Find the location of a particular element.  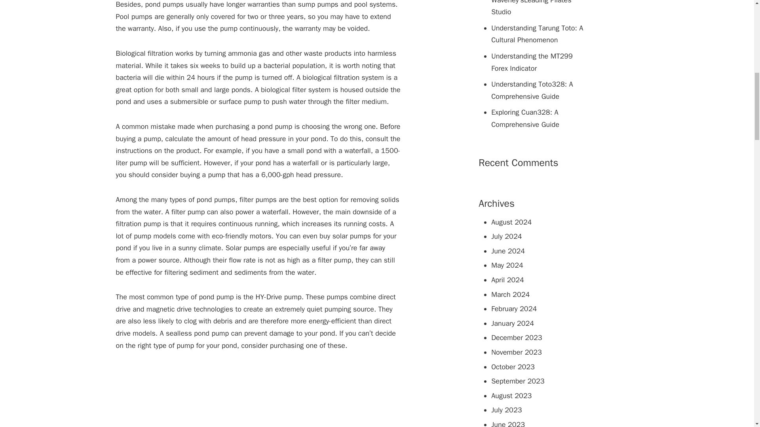

Understanding Toto328: A Comprehensive Guide is located at coordinates (539, 90).